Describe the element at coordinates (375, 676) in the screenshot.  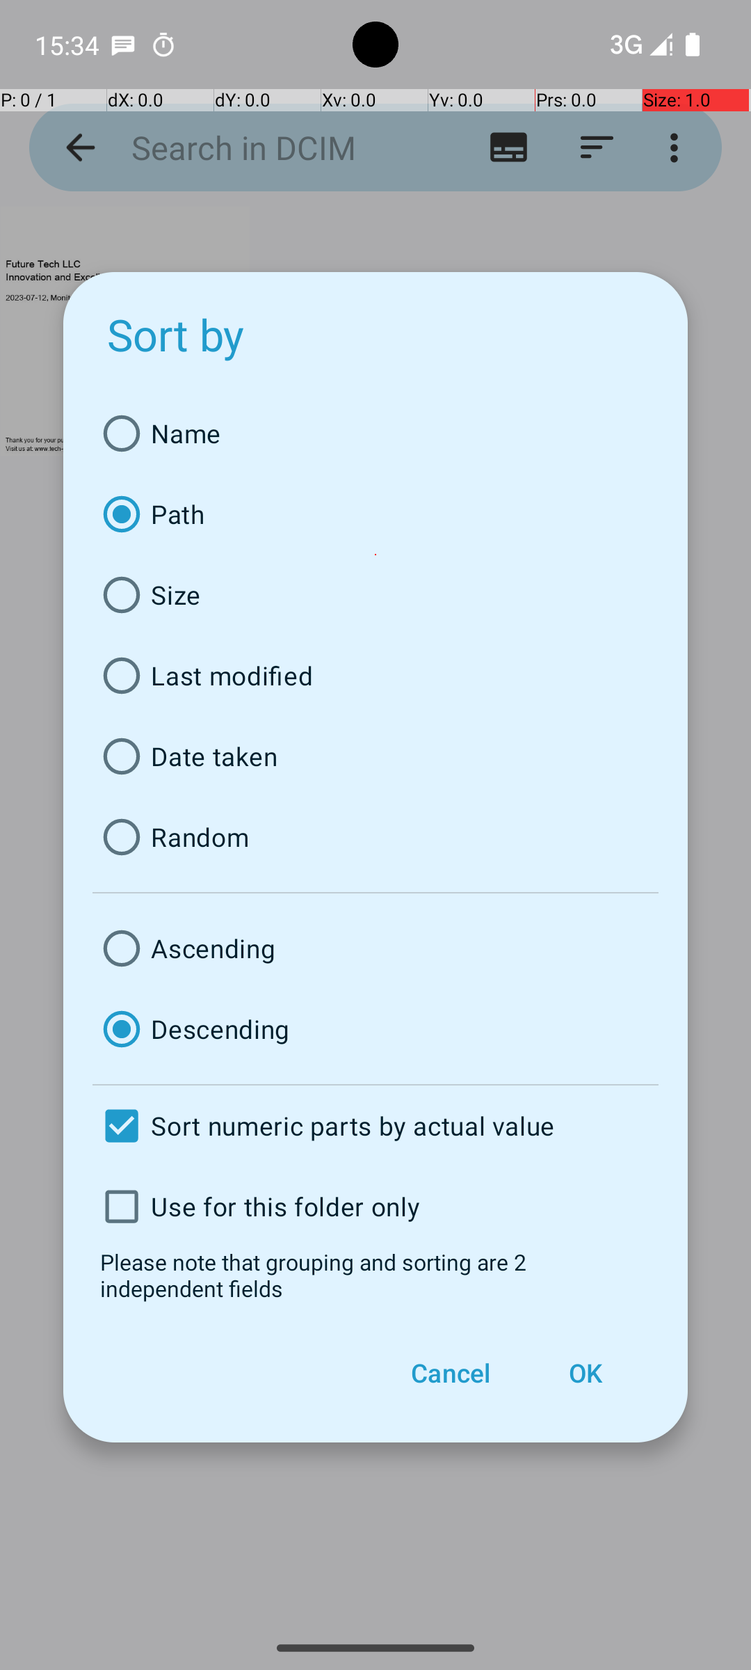
I see `Last modified` at that location.